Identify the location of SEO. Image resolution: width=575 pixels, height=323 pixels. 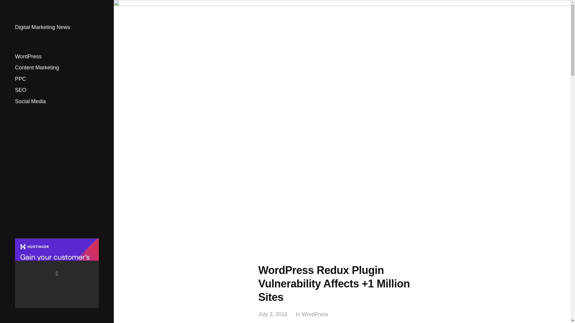
(20, 90).